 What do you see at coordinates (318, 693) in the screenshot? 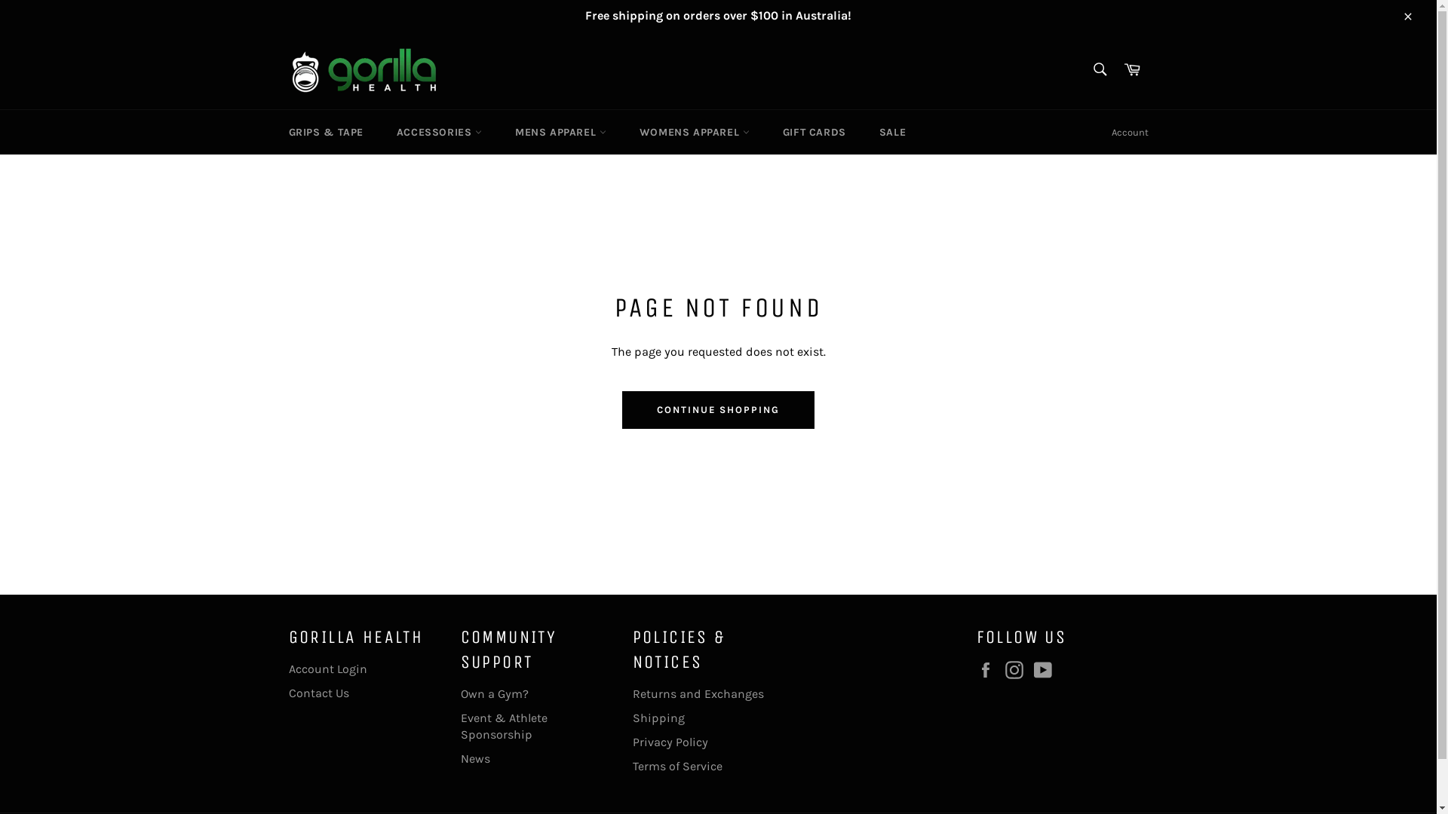
I see `Contact Us` at bounding box center [318, 693].